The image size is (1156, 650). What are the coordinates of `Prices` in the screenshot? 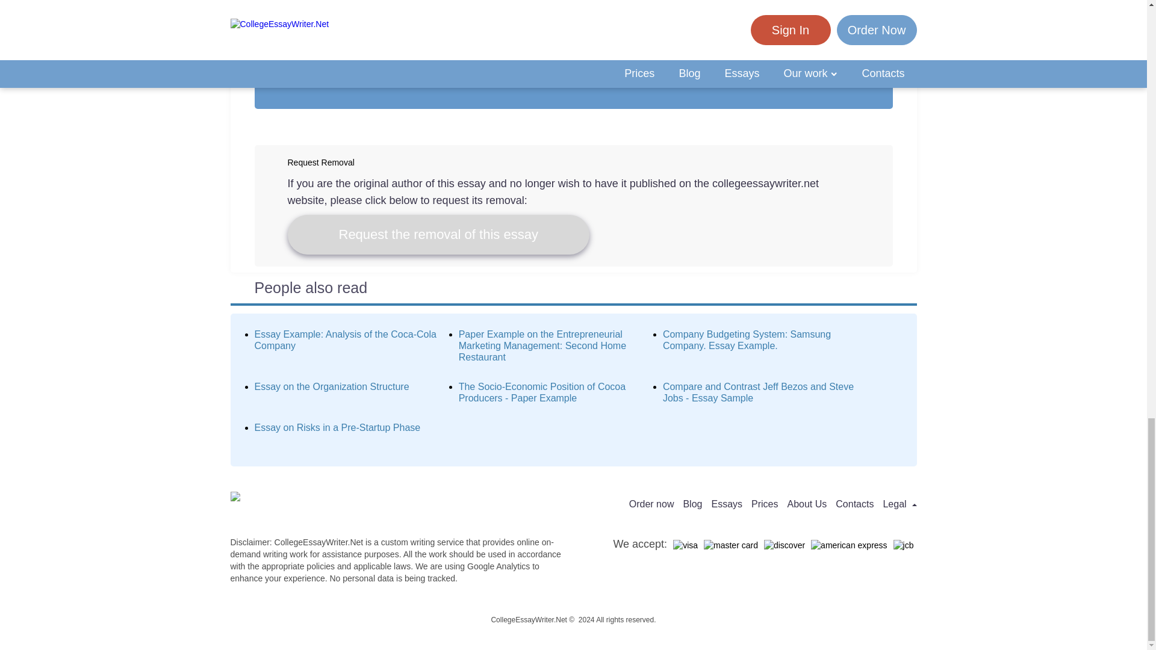 It's located at (765, 504).